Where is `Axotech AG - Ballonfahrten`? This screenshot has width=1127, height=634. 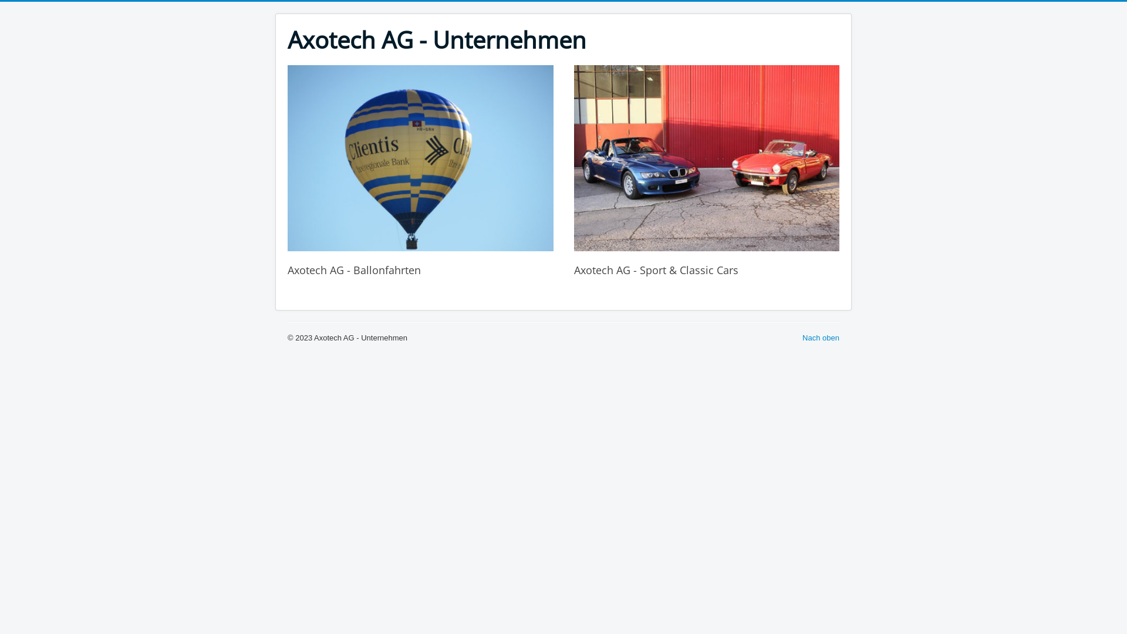
Axotech AG - Ballonfahrten is located at coordinates (420, 158).